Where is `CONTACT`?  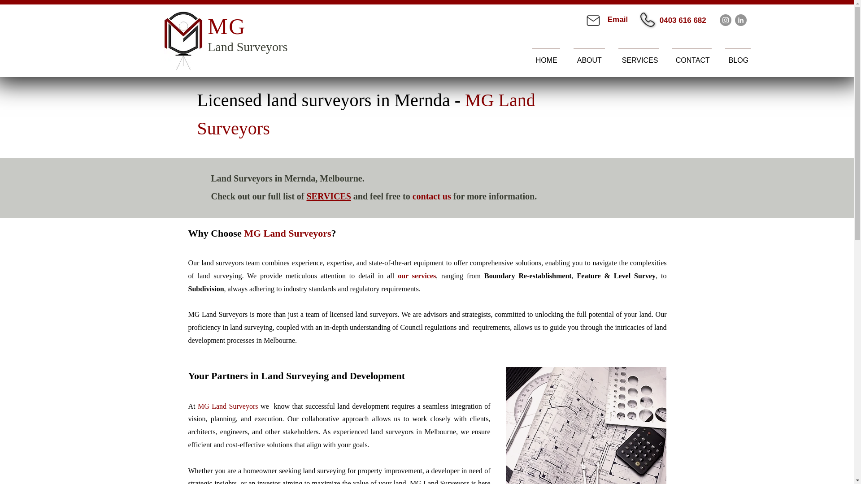
CONTACT is located at coordinates (691, 56).